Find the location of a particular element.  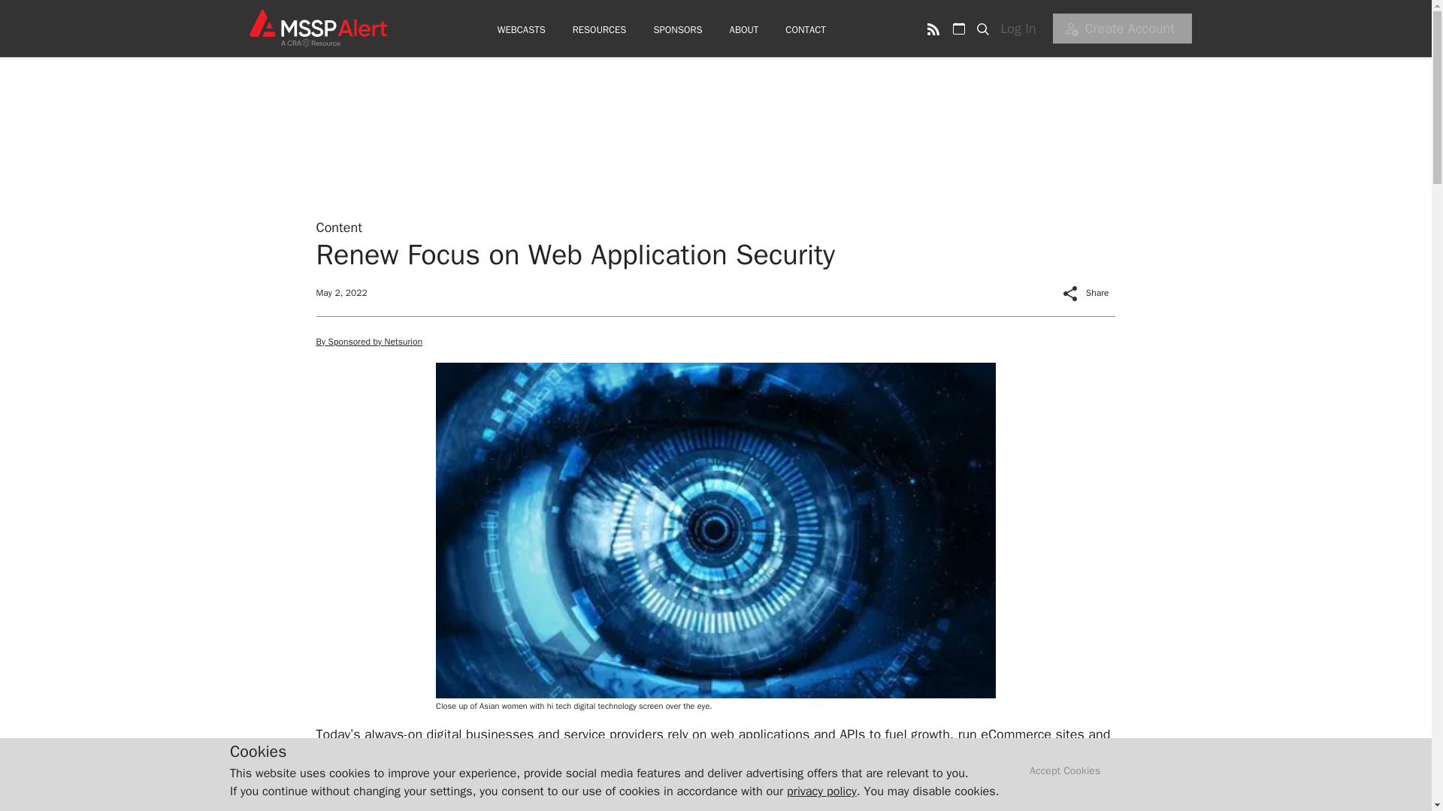

Create Account is located at coordinates (1122, 29).